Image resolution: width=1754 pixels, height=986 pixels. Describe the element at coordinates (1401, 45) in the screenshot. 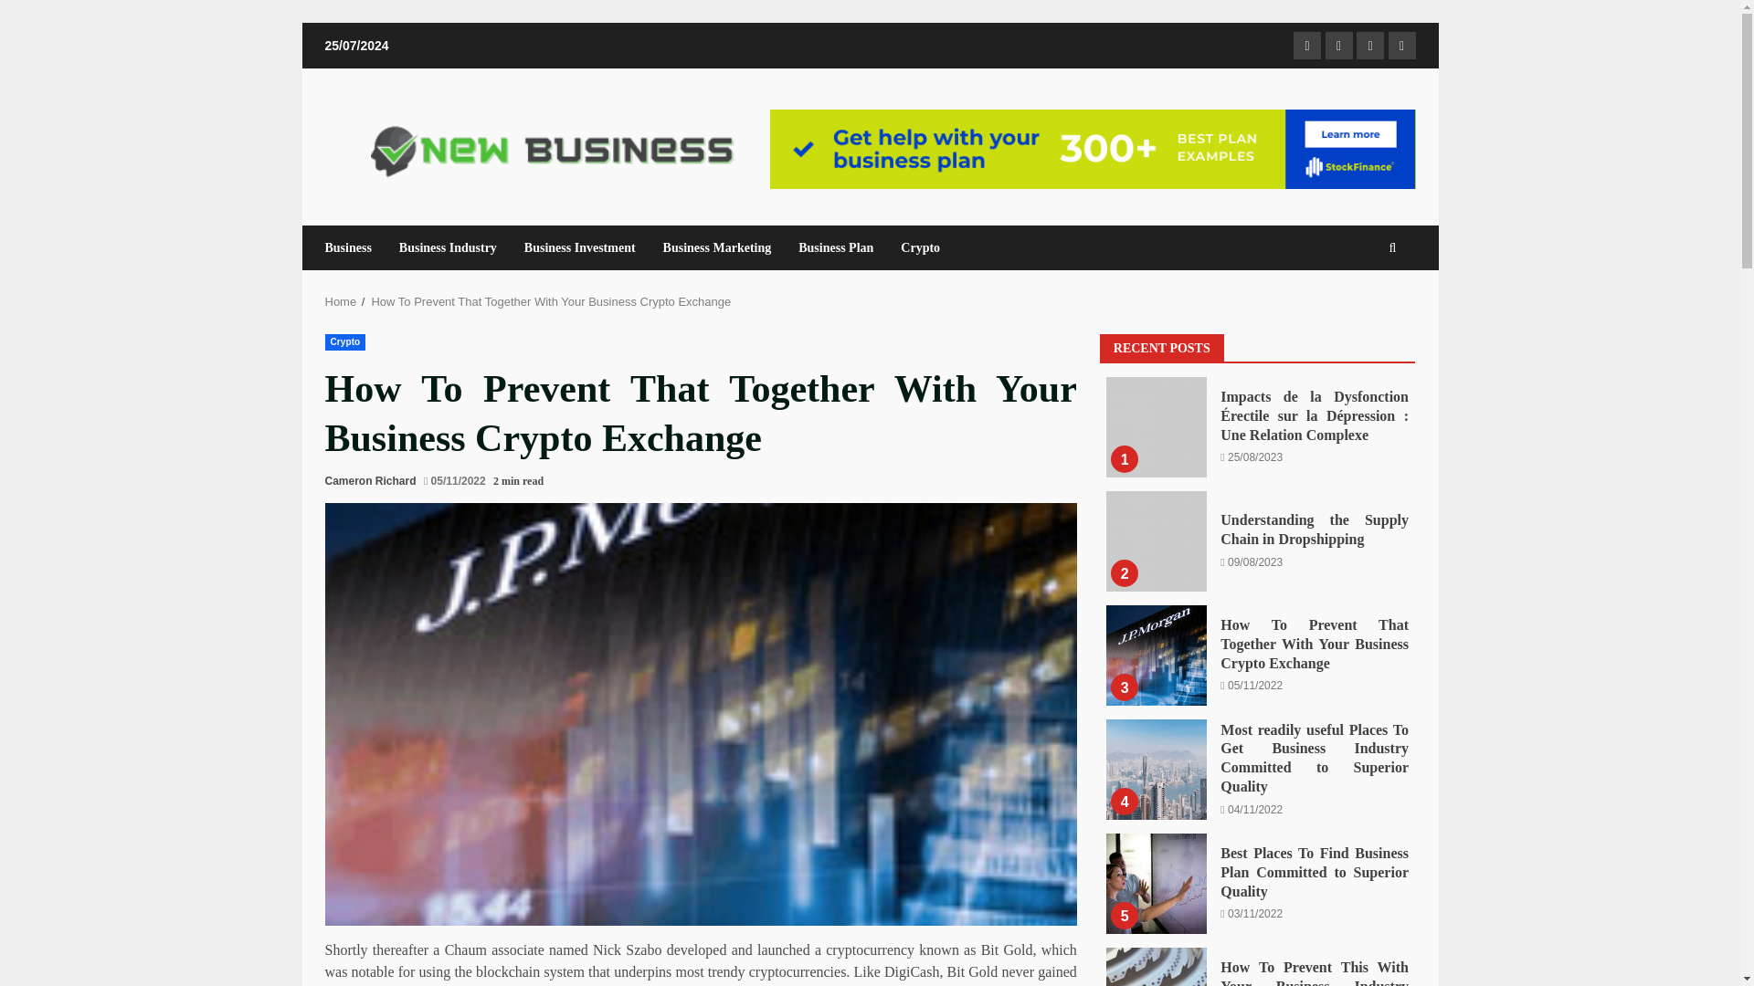

I see `Pinterest` at that location.